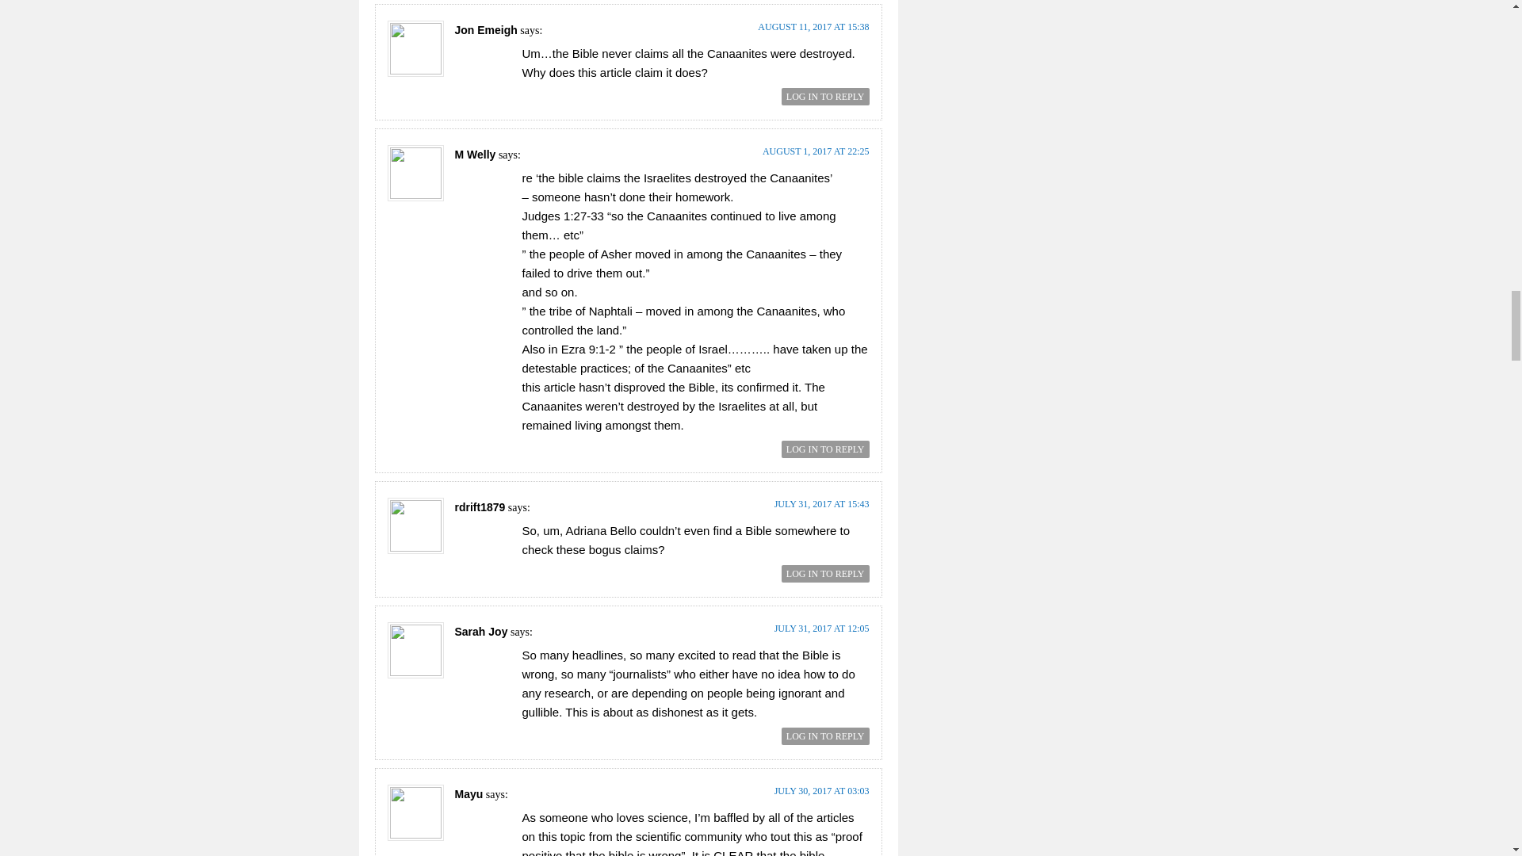  Describe the element at coordinates (825, 736) in the screenshot. I see `LOG IN TO REPLY` at that location.